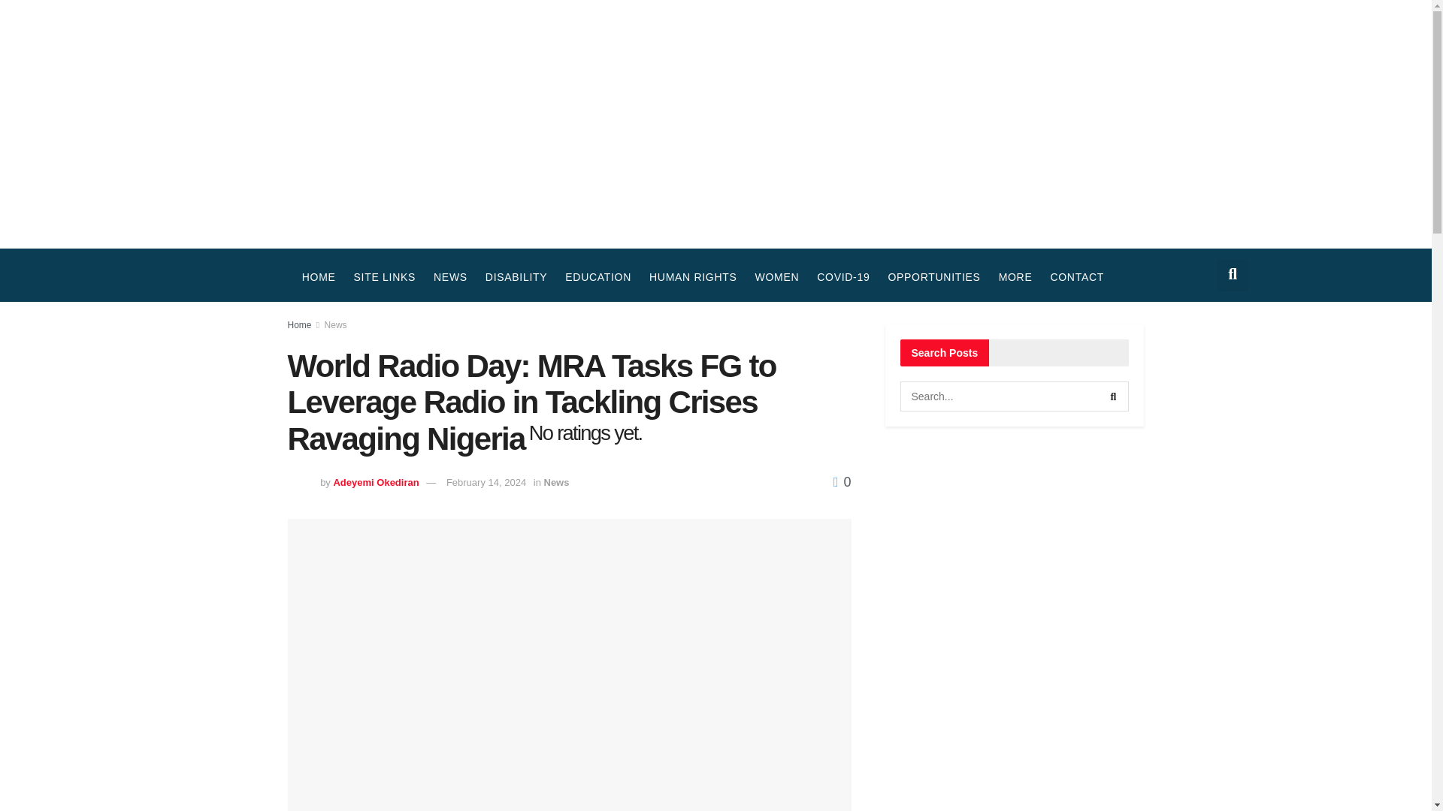 This screenshot has width=1443, height=811. Describe the element at coordinates (1076, 276) in the screenshot. I see `CONTACT` at that location.